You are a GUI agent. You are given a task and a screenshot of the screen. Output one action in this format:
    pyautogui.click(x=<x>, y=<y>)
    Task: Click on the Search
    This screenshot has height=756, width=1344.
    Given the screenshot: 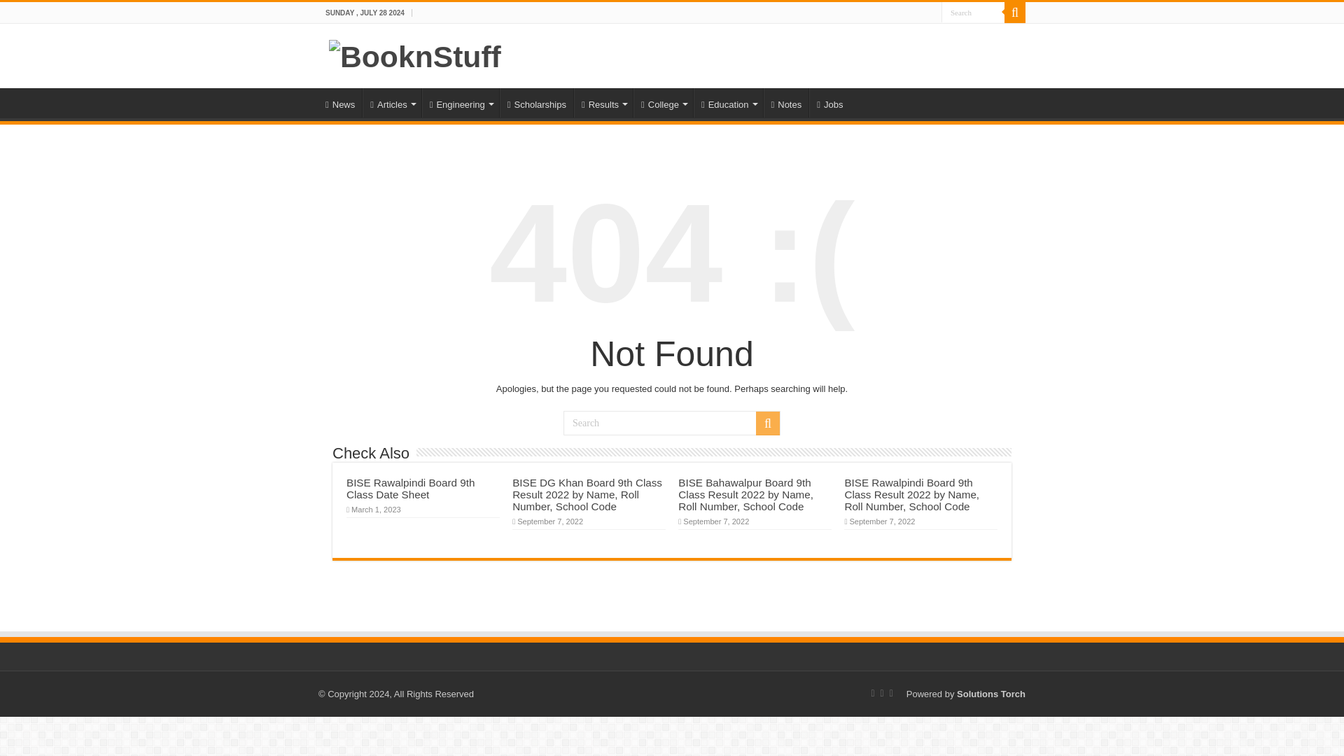 What is the action you would take?
    pyautogui.click(x=767, y=423)
    